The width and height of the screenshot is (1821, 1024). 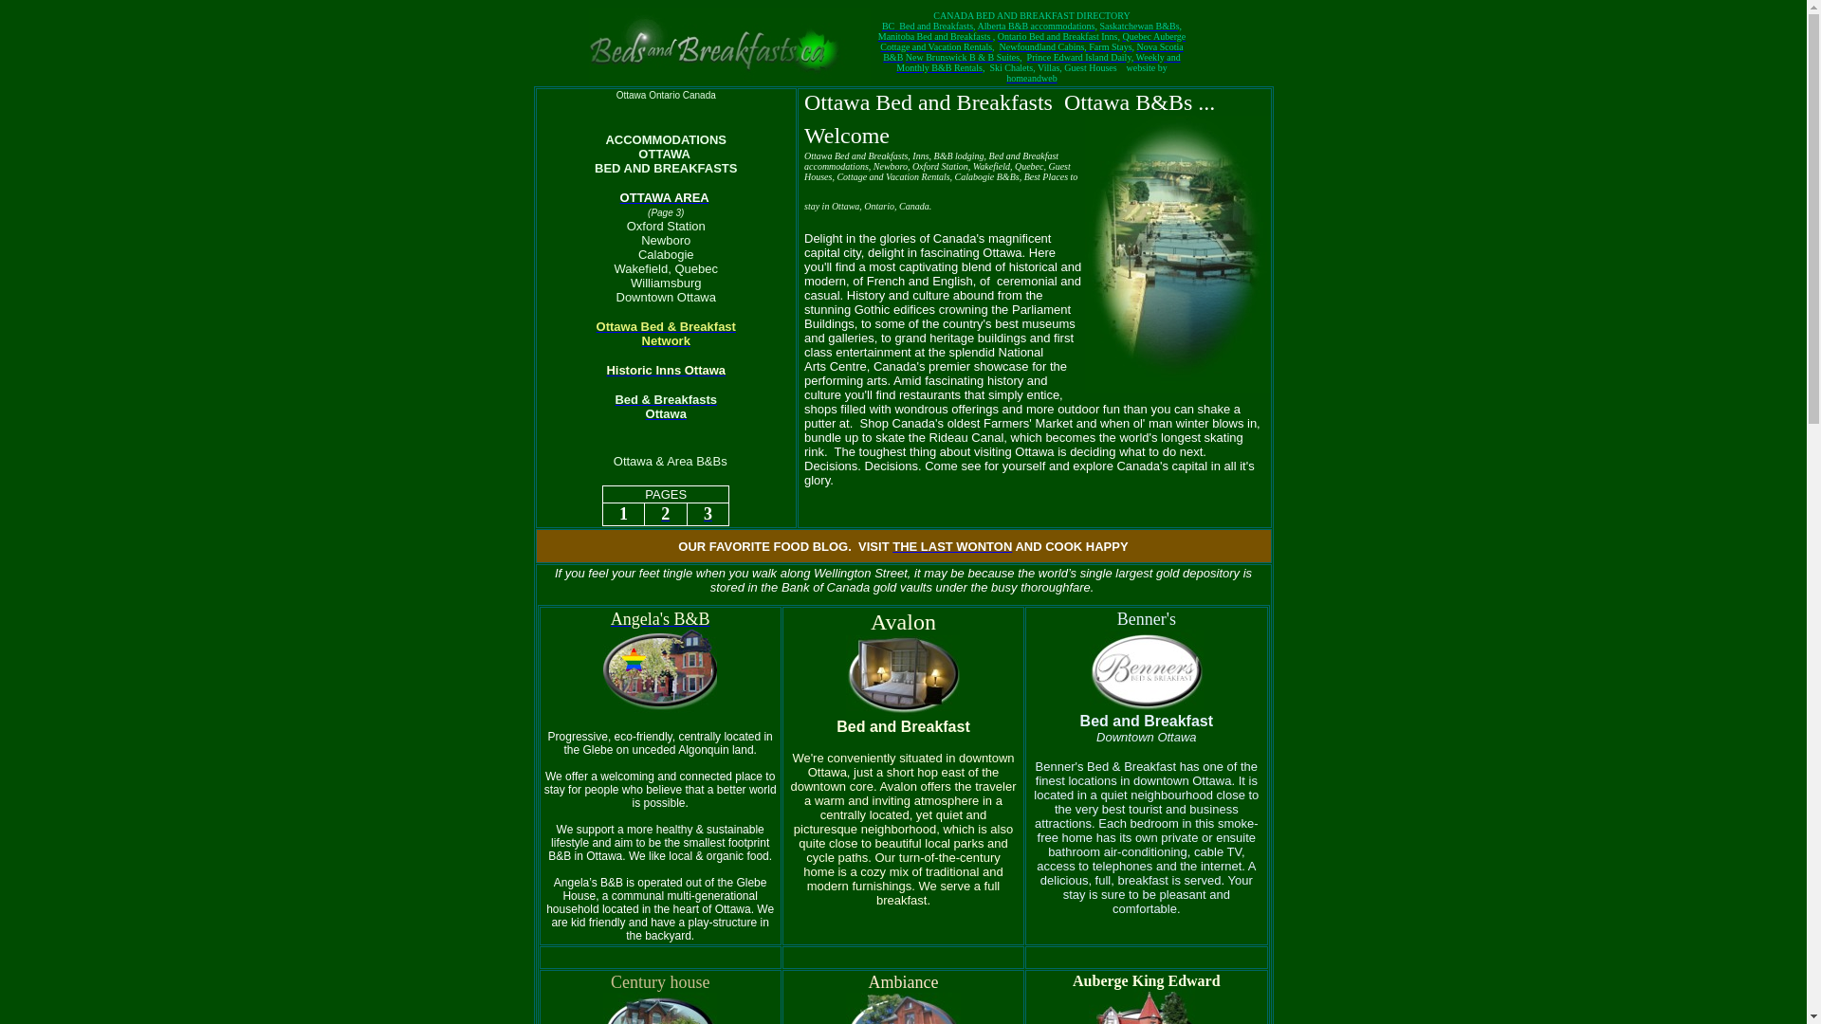 I want to click on Ottawa Bed & Breakfast
Network, so click(x=666, y=334).